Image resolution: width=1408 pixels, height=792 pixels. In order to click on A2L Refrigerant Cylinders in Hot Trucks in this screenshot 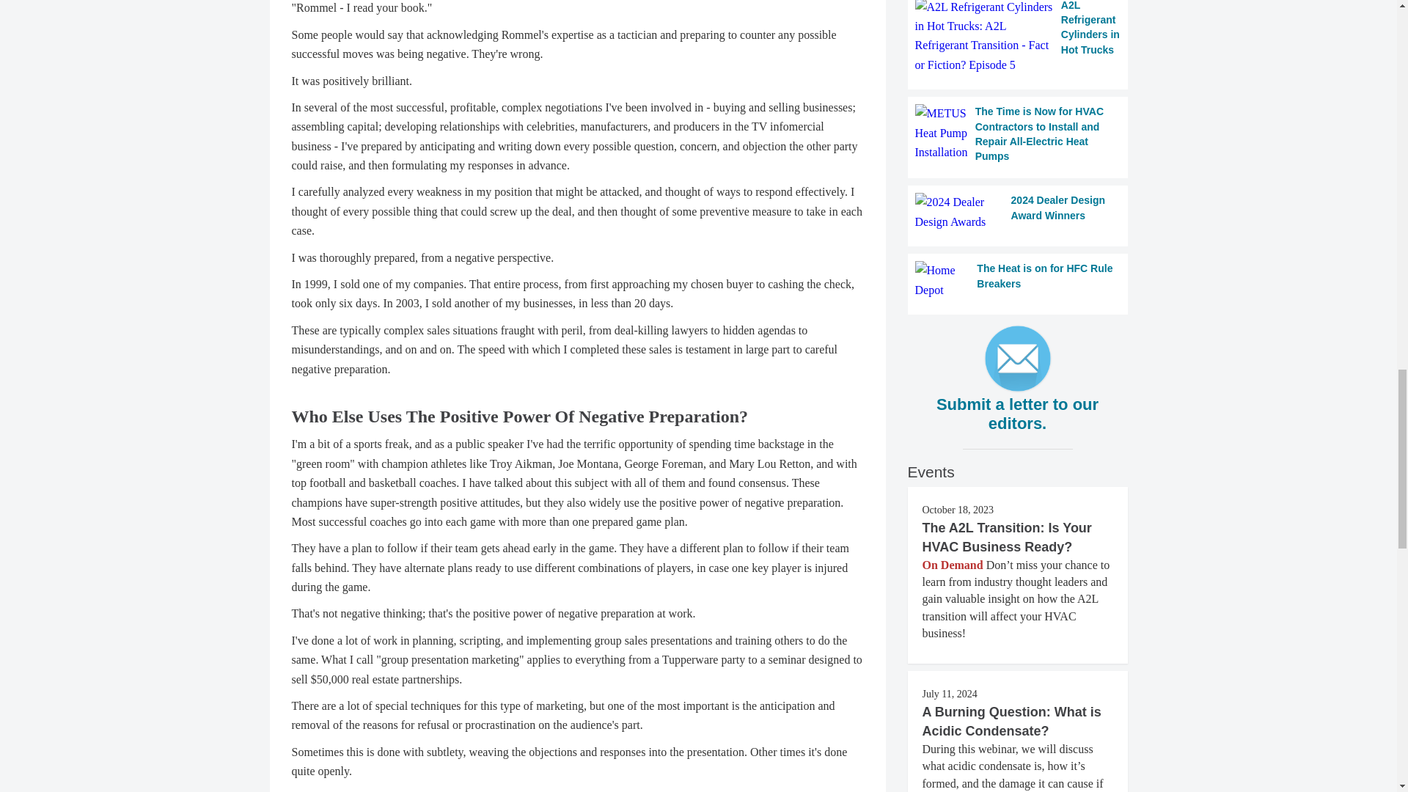, I will do `click(1018, 37)`.